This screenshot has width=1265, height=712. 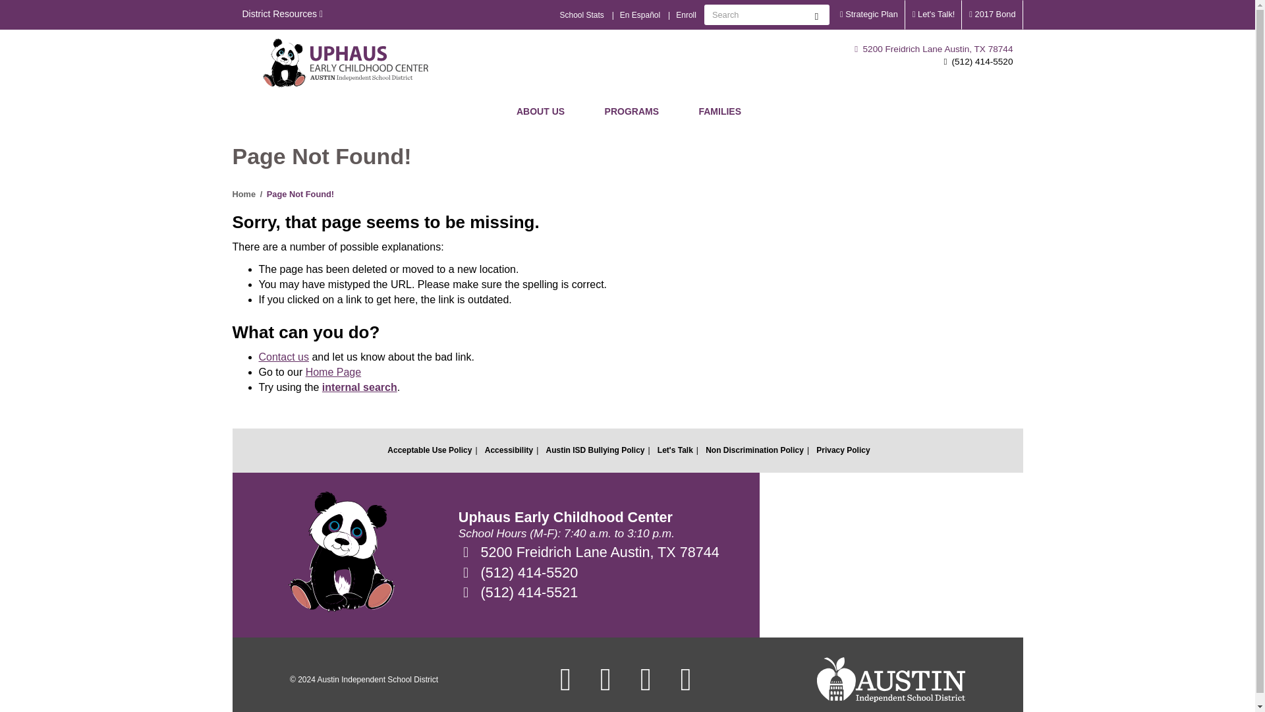 What do you see at coordinates (816, 15) in the screenshot?
I see `Search` at bounding box center [816, 15].